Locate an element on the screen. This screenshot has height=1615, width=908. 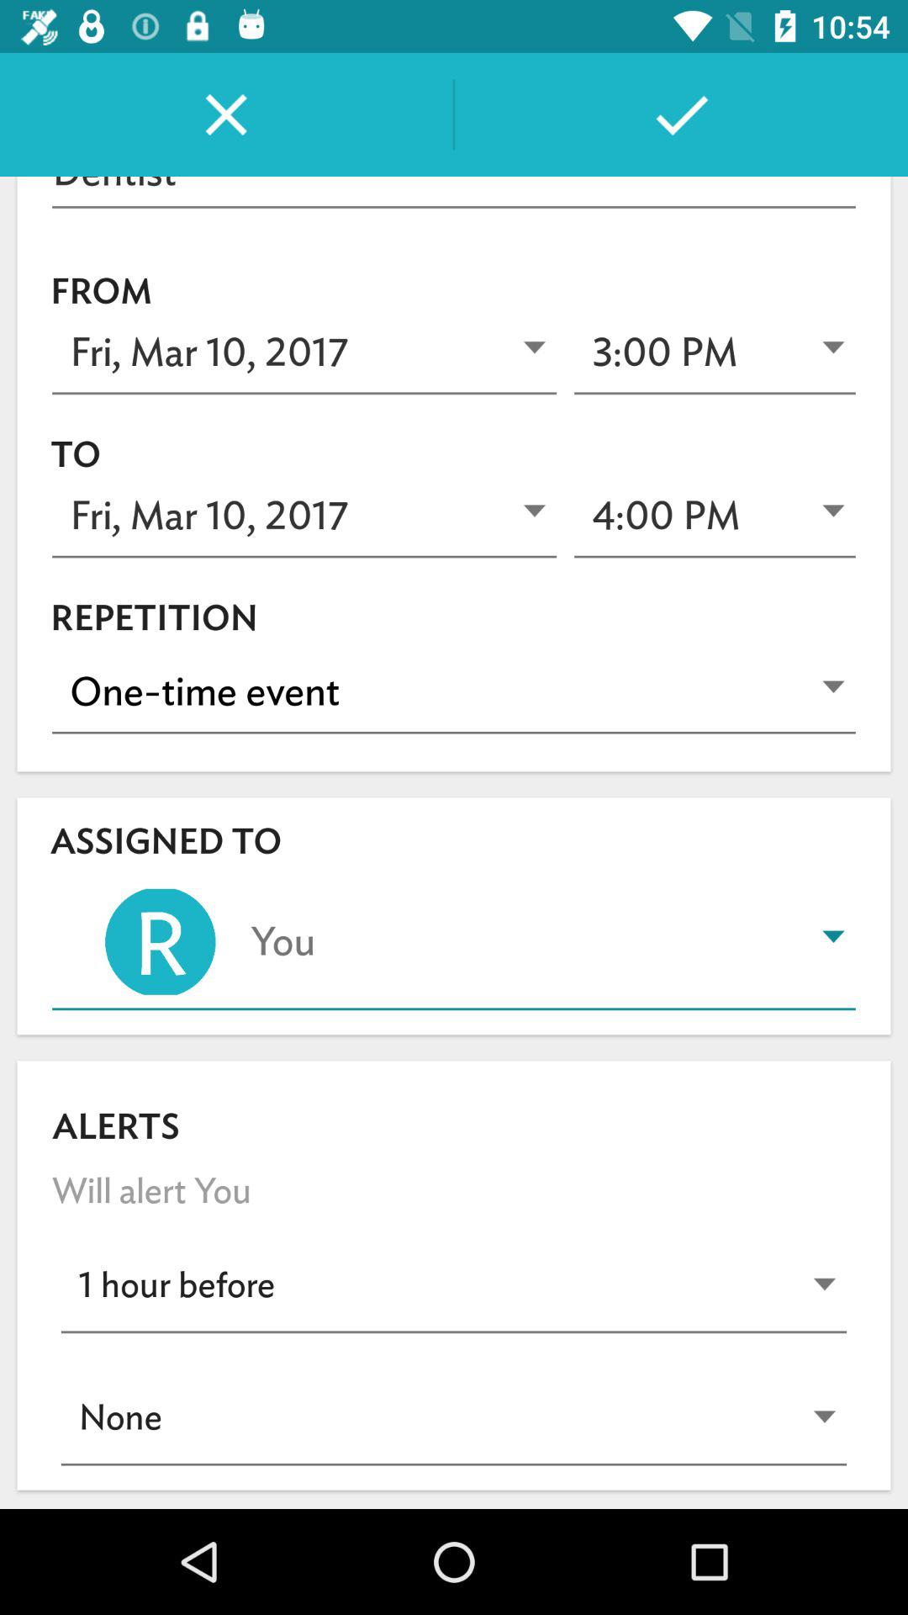
select the close icon is located at coordinates (226, 114).